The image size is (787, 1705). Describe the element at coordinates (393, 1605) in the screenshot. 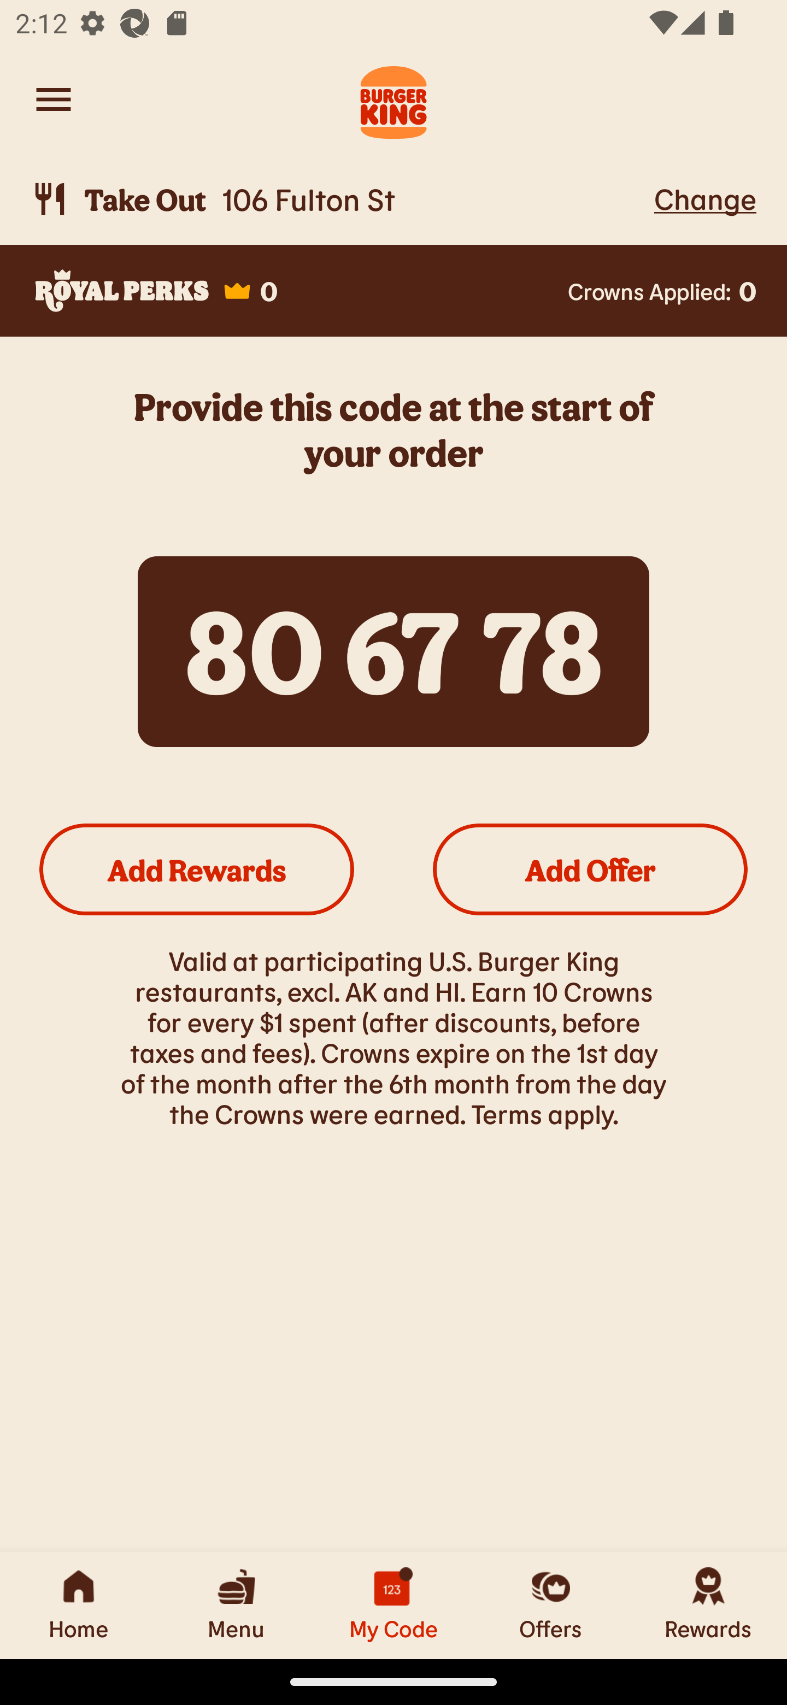

I see `My Code` at that location.